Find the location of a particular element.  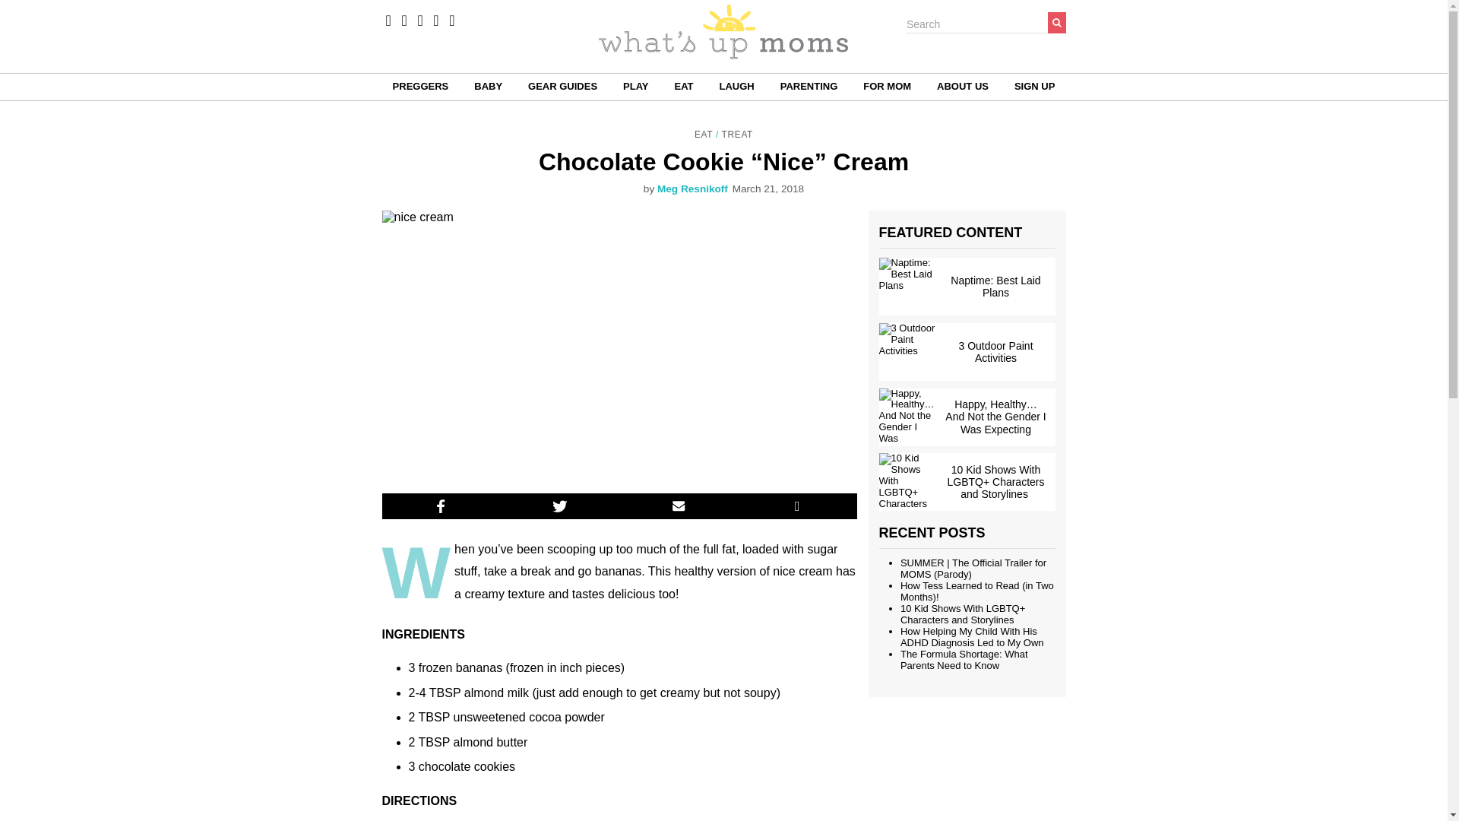

3 Outdoor Paint Activities is located at coordinates (967, 352).